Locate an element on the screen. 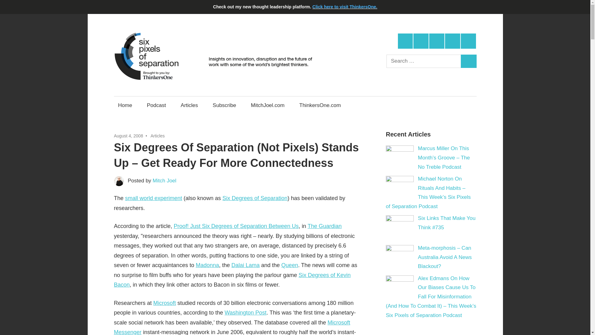 This screenshot has width=595, height=335. View all posts by Mitch Joel is located at coordinates (165, 181).